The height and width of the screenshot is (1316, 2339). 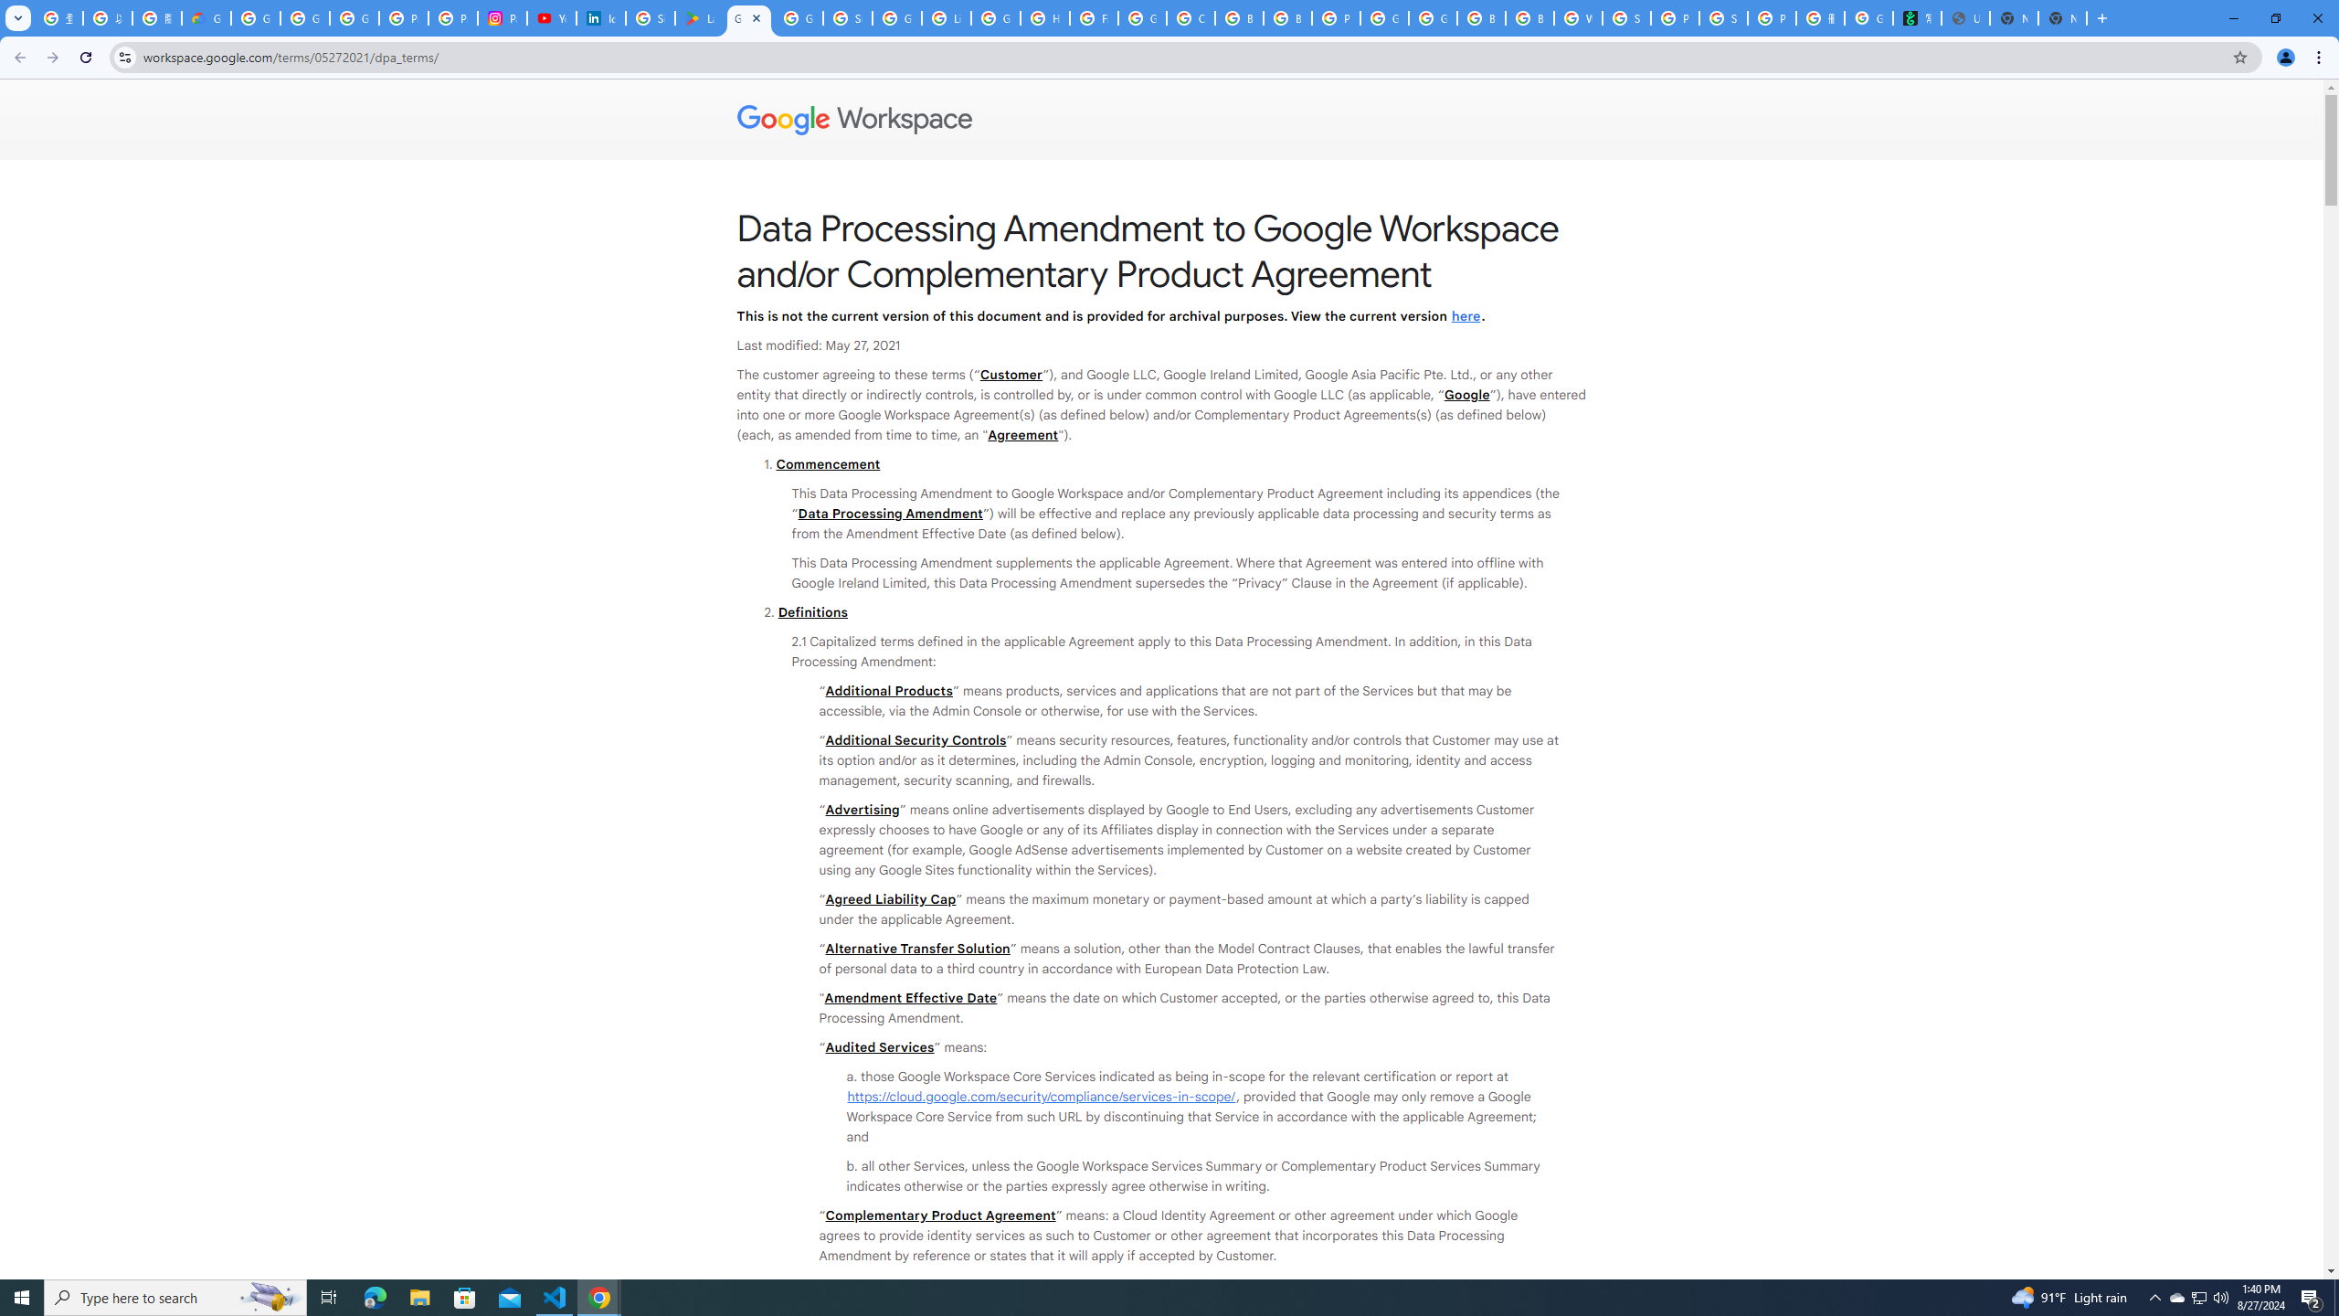 I want to click on Browse Chrome as a guest - Computer - Google Chrome Help, so click(x=1529, y=18).